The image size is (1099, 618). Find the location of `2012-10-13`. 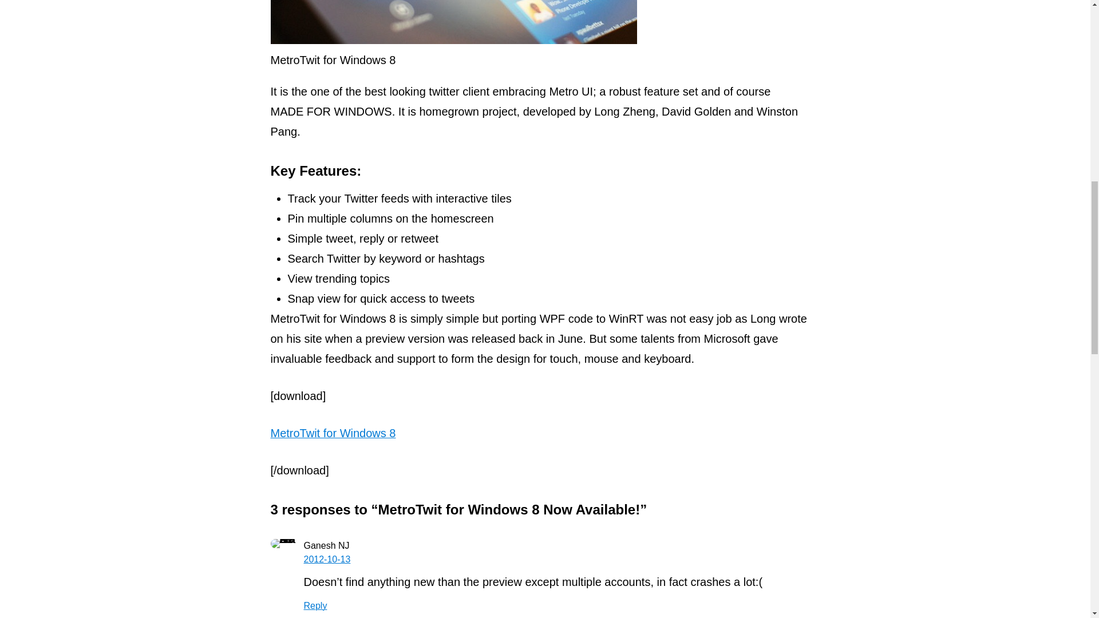

2012-10-13 is located at coordinates (326, 559).